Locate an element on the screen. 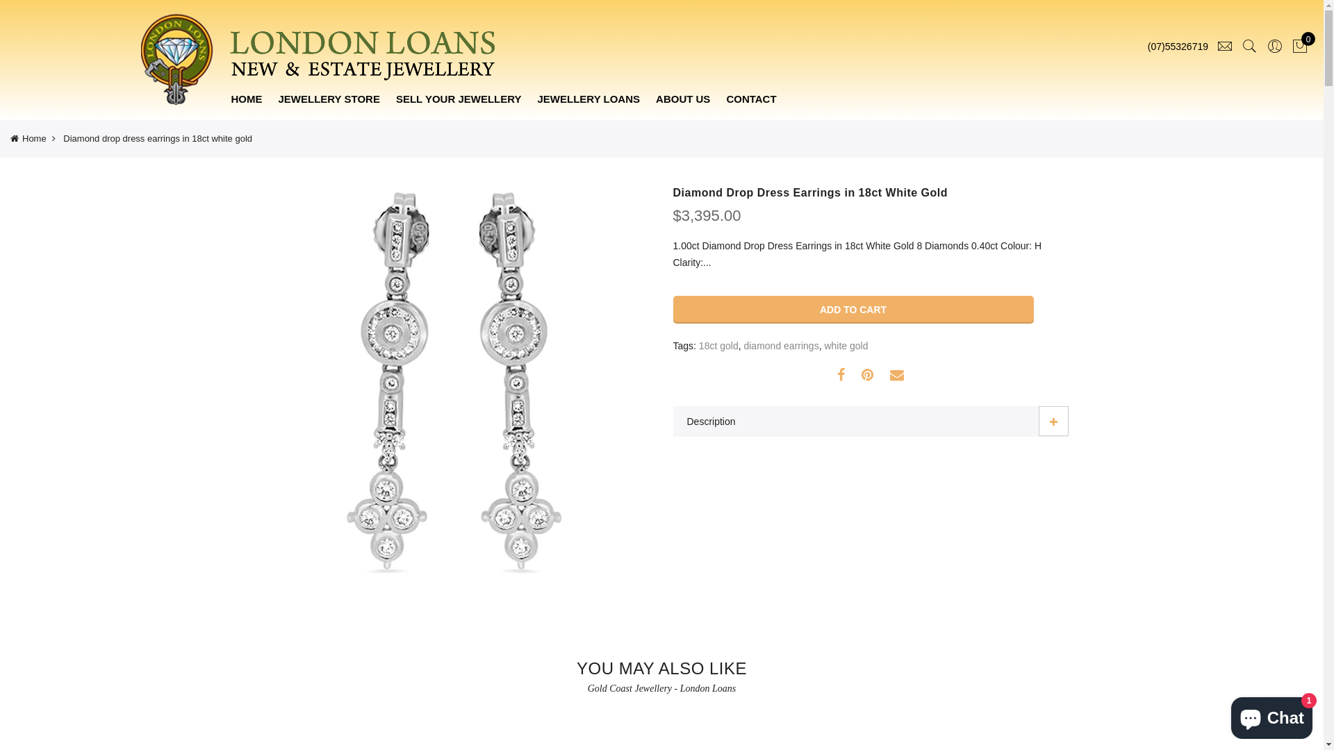 The height and width of the screenshot is (750, 1334). SELL YOUR JEWELLERY is located at coordinates (459, 99).